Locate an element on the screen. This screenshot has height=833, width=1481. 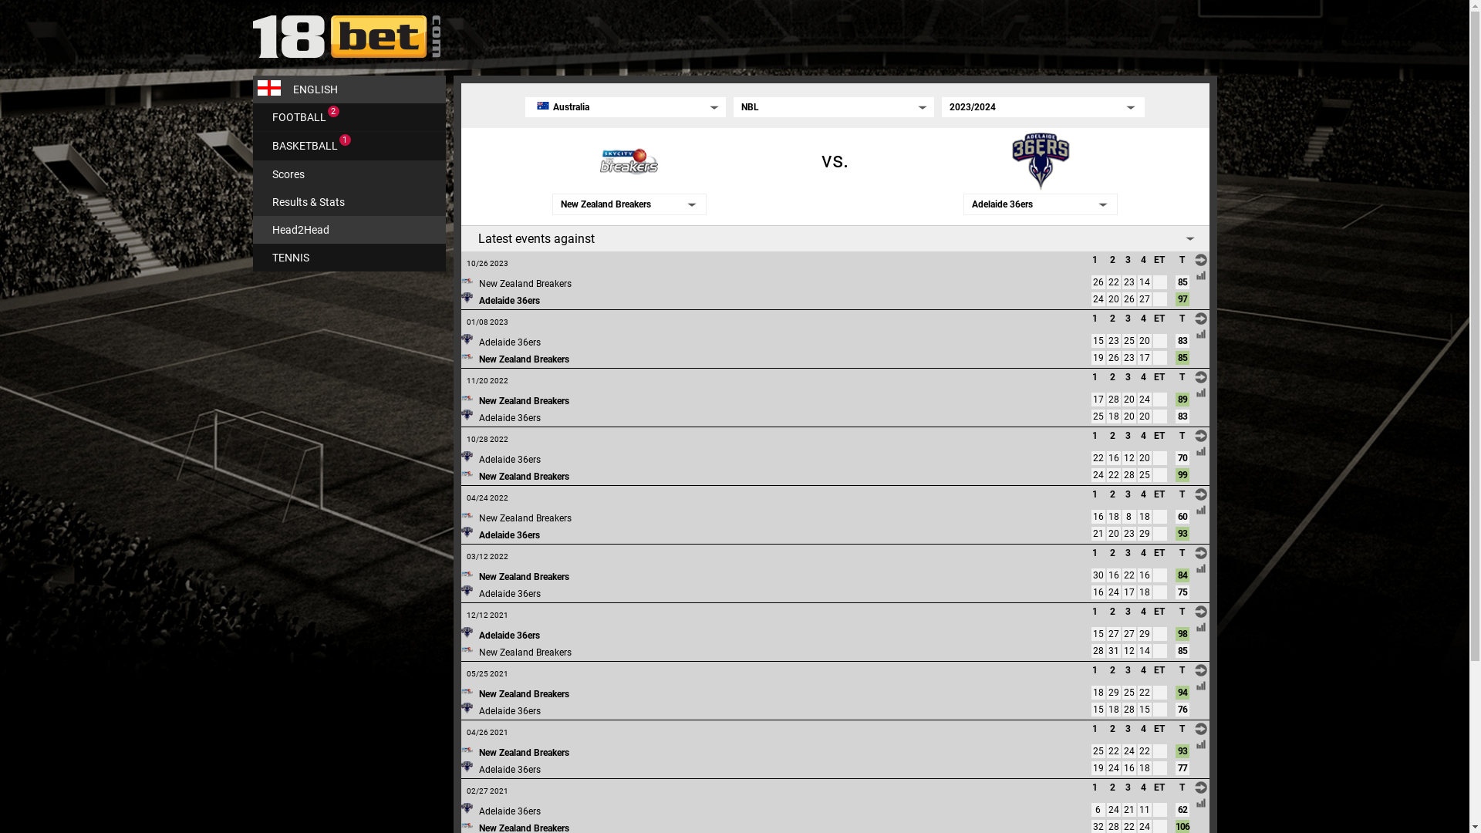
BASKETBALL
1 is located at coordinates (349, 147).